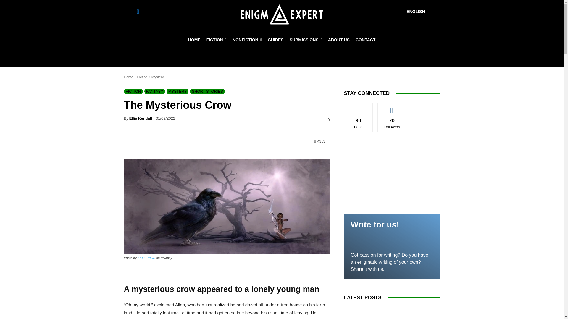  Describe the element at coordinates (247, 40) in the screenshot. I see `Nonfictional Stories` at that location.